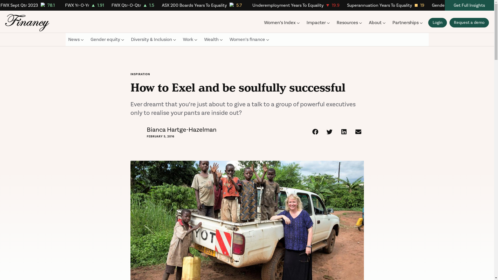  Describe the element at coordinates (190, 39) in the screenshot. I see `Work` at that location.